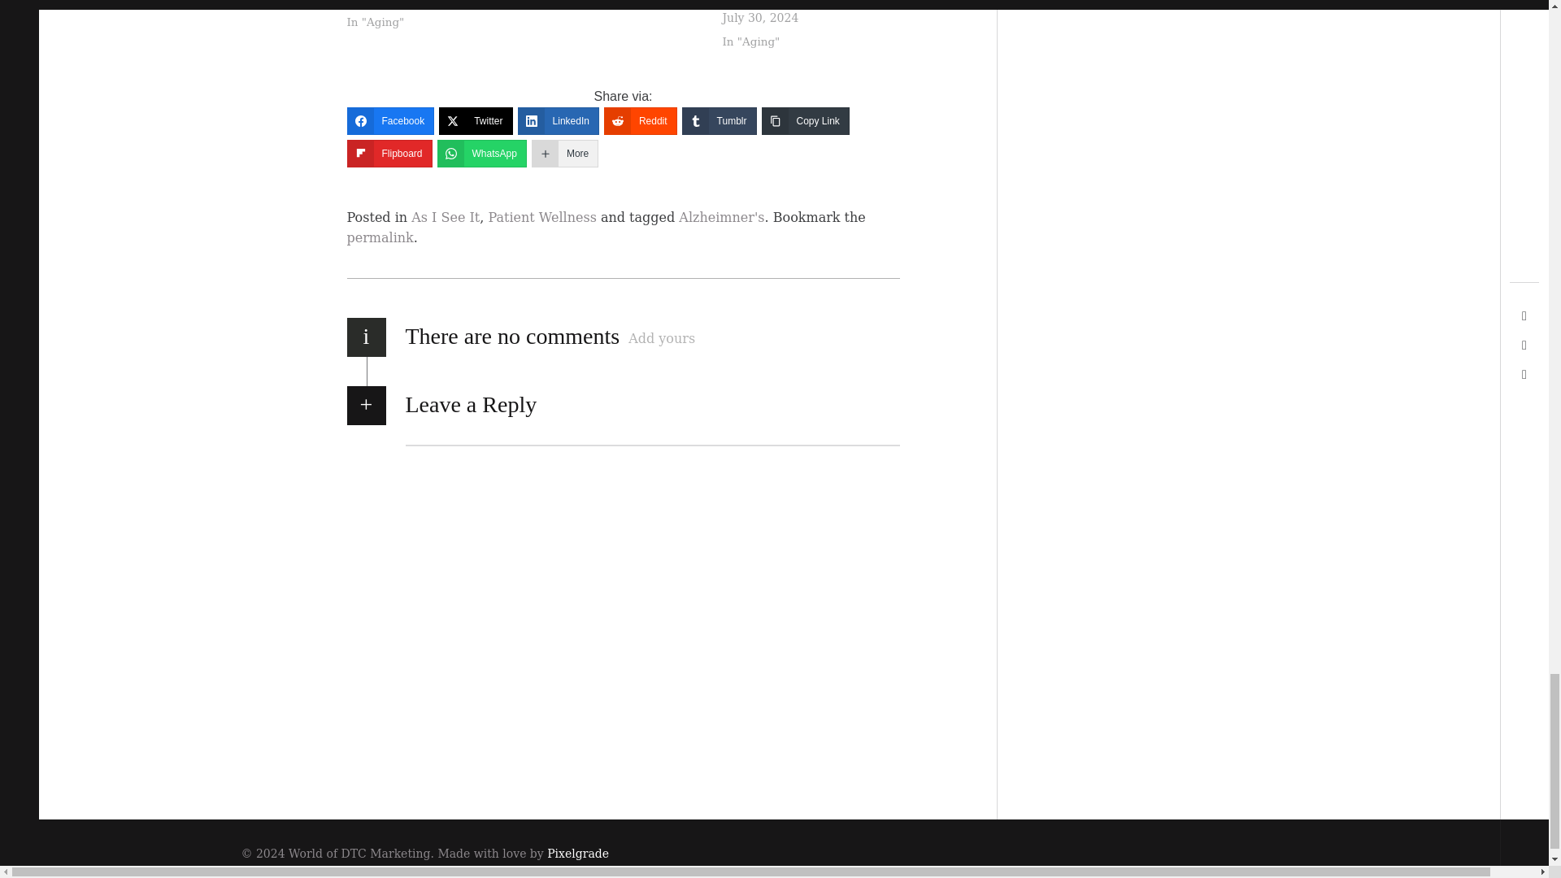 This screenshot has height=878, width=1561. Describe the element at coordinates (481, 153) in the screenshot. I see `WhatsApp` at that location.